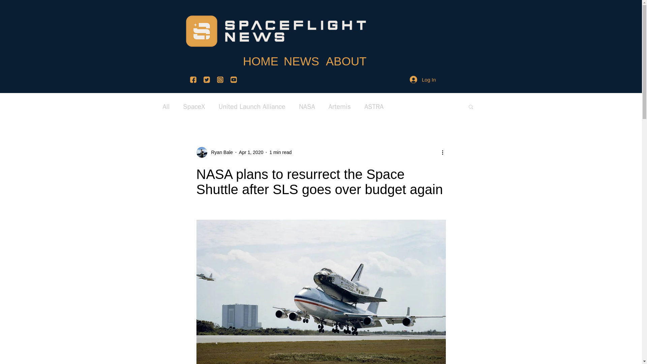 The height and width of the screenshot is (364, 647). I want to click on Ryan Bale, so click(220, 152).